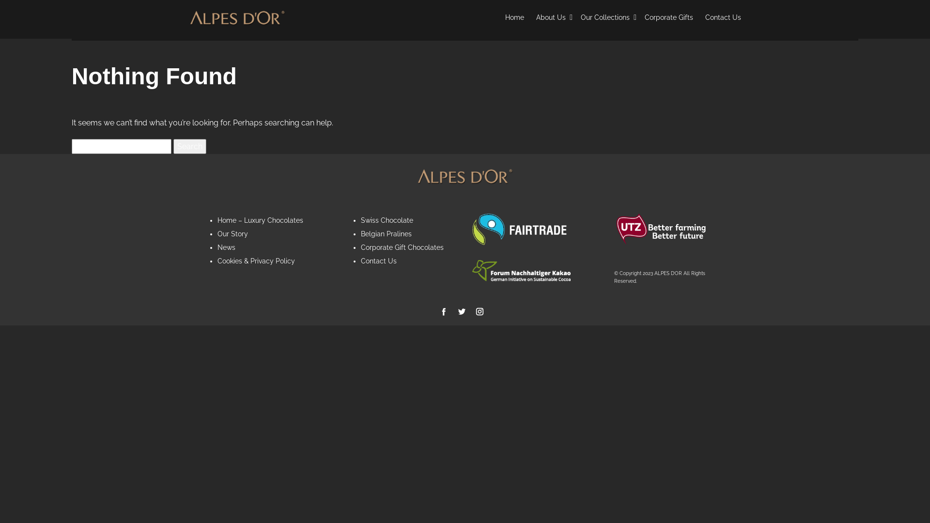  I want to click on Home, so click(514, 17).